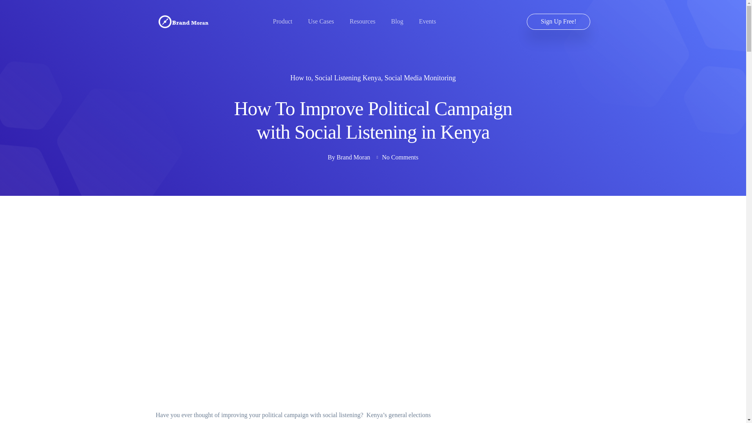 This screenshot has height=423, width=752. Describe the element at coordinates (420, 78) in the screenshot. I see `Social Media Monitoring` at that location.